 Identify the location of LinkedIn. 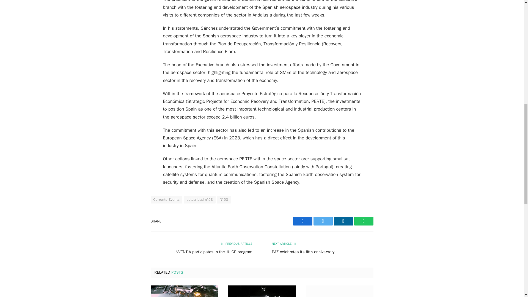
(343, 221).